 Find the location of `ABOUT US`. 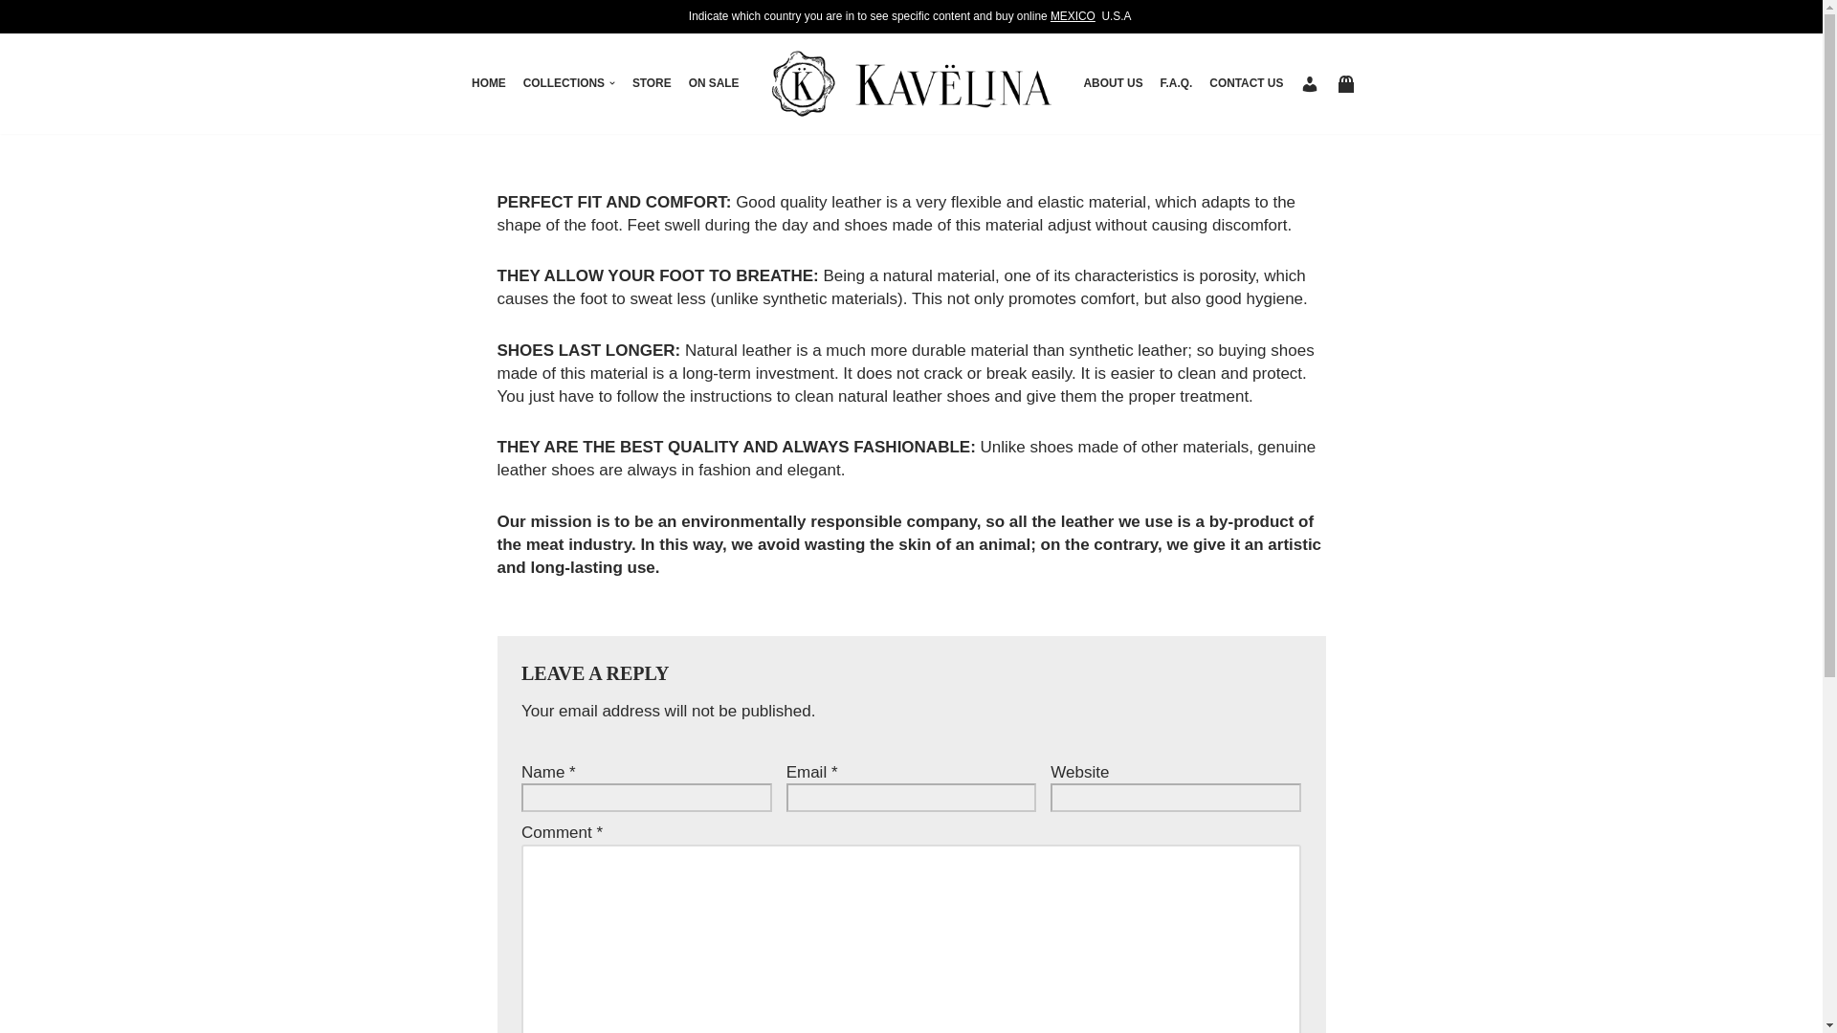

ABOUT US is located at coordinates (1113, 83).